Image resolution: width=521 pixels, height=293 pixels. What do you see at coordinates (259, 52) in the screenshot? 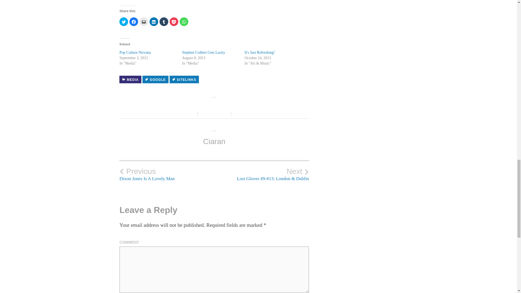
I see `It's Just Refreshing!` at bounding box center [259, 52].